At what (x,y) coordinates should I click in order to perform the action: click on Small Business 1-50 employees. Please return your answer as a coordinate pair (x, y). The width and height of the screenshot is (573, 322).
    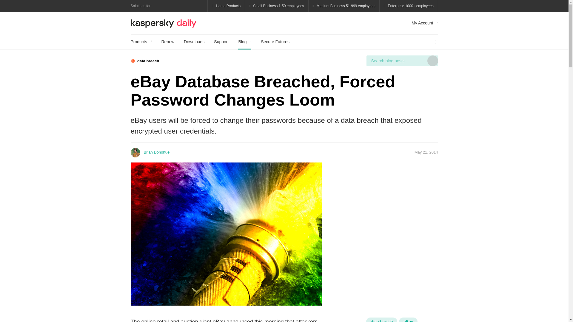
    Looking at the image, I should click on (277, 6).